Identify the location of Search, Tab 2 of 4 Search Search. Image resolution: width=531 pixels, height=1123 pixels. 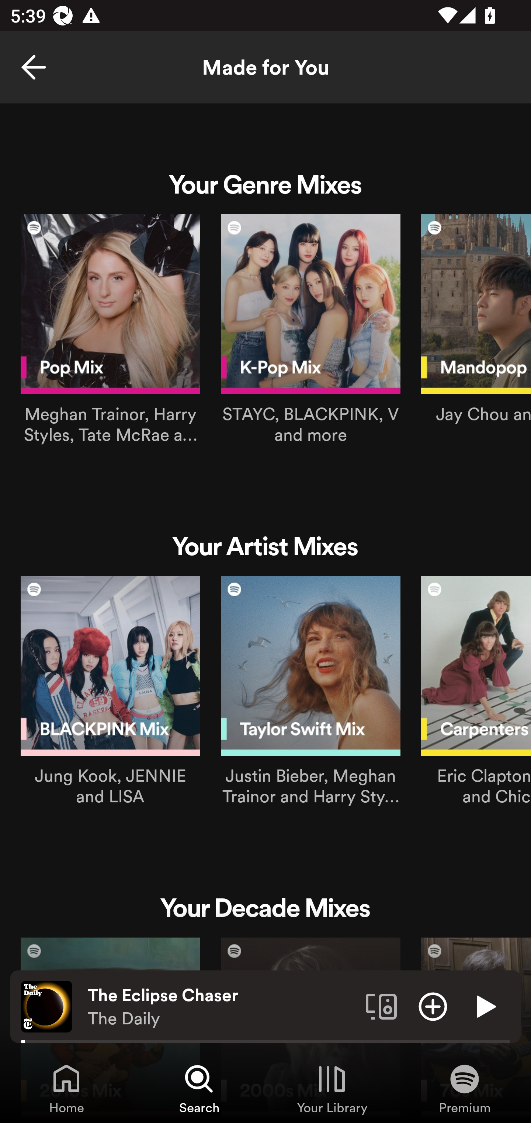
(199, 1088).